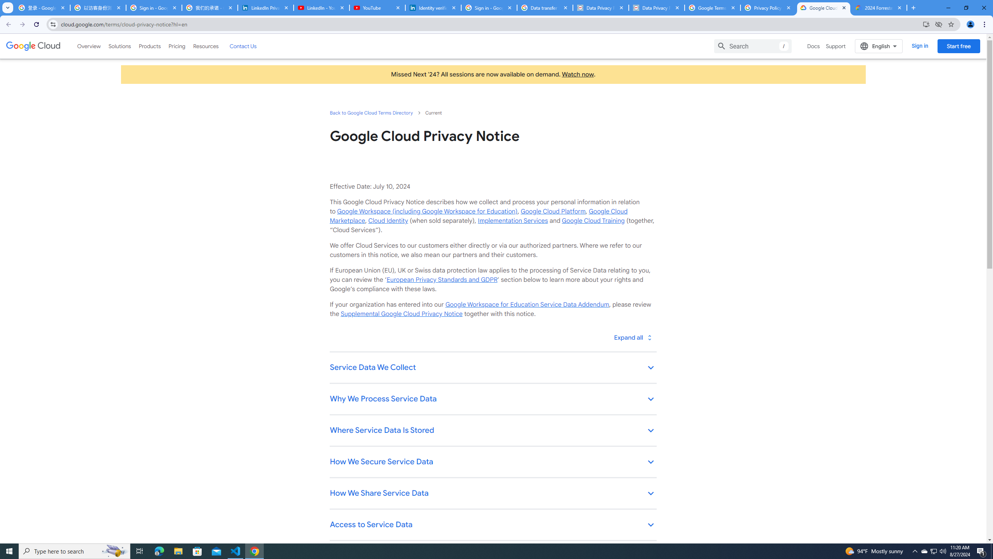  I want to click on Cloud Identity, so click(388, 220).